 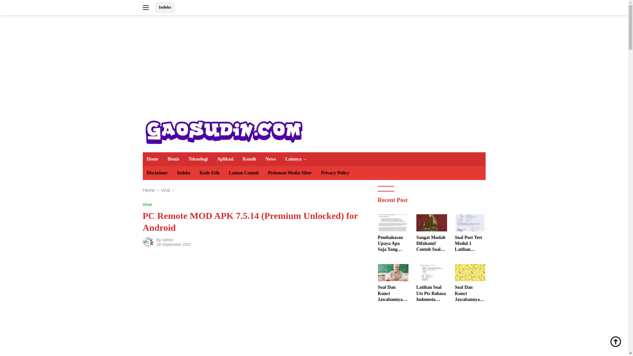 I want to click on Indeks, so click(x=165, y=7).